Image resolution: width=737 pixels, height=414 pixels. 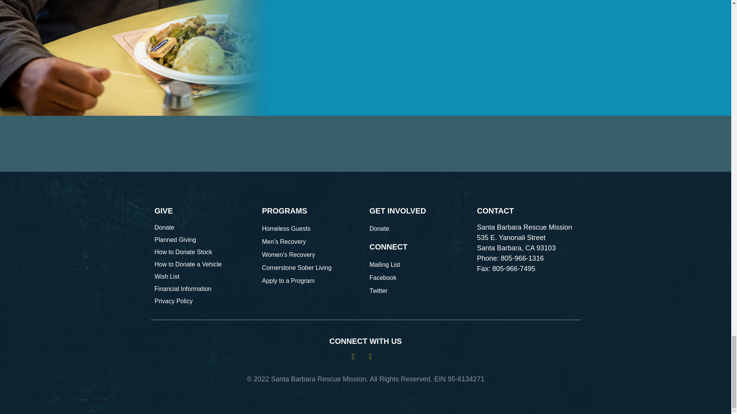 I want to click on Financial Information, so click(x=204, y=288).